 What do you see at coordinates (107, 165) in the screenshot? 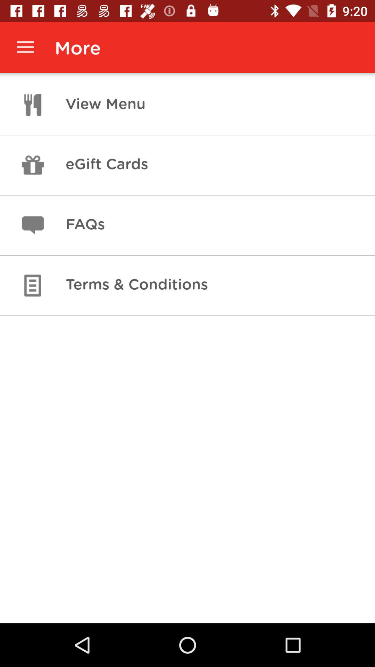
I see `open egift cards icon` at bounding box center [107, 165].